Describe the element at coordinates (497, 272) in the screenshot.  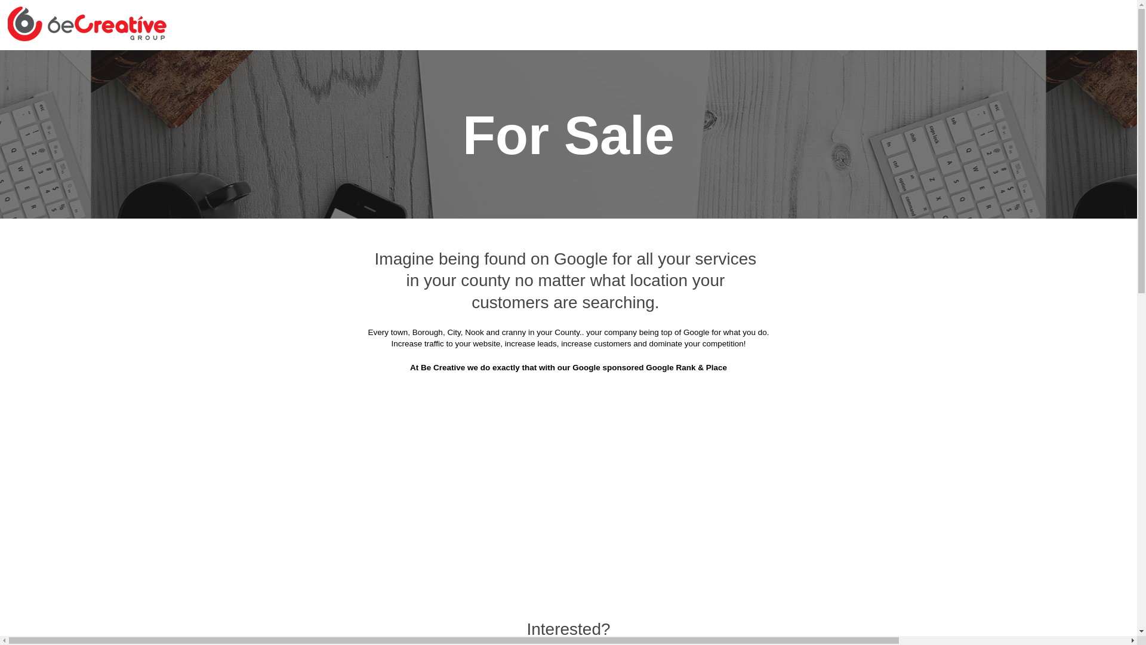
I see `Aggregate Suppliers Hayle Cornwall` at that location.